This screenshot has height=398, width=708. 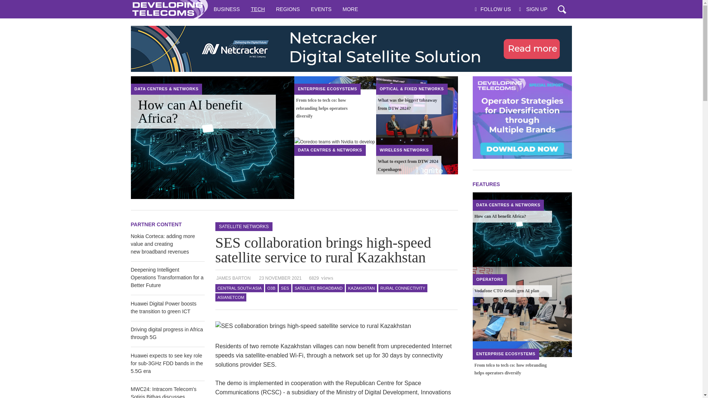 I want to click on Enterprise Ecosystems, so click(x=327, y=89).